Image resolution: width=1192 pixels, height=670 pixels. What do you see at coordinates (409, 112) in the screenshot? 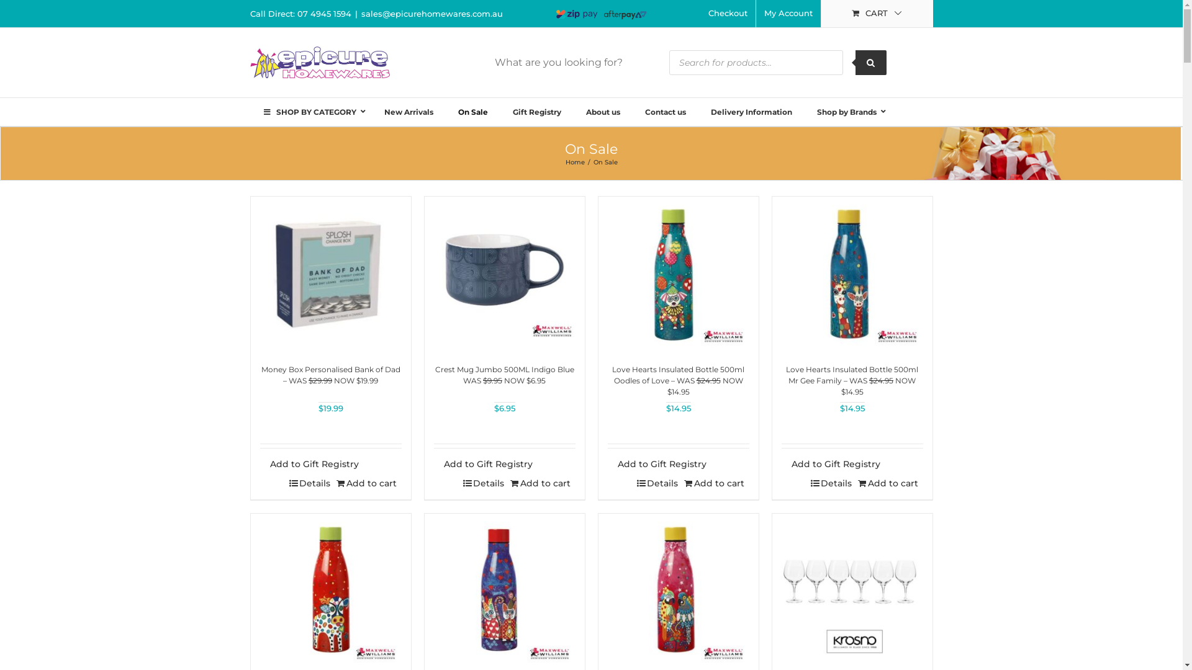
I see `New Arrivals` at bounding box center [409, 112].